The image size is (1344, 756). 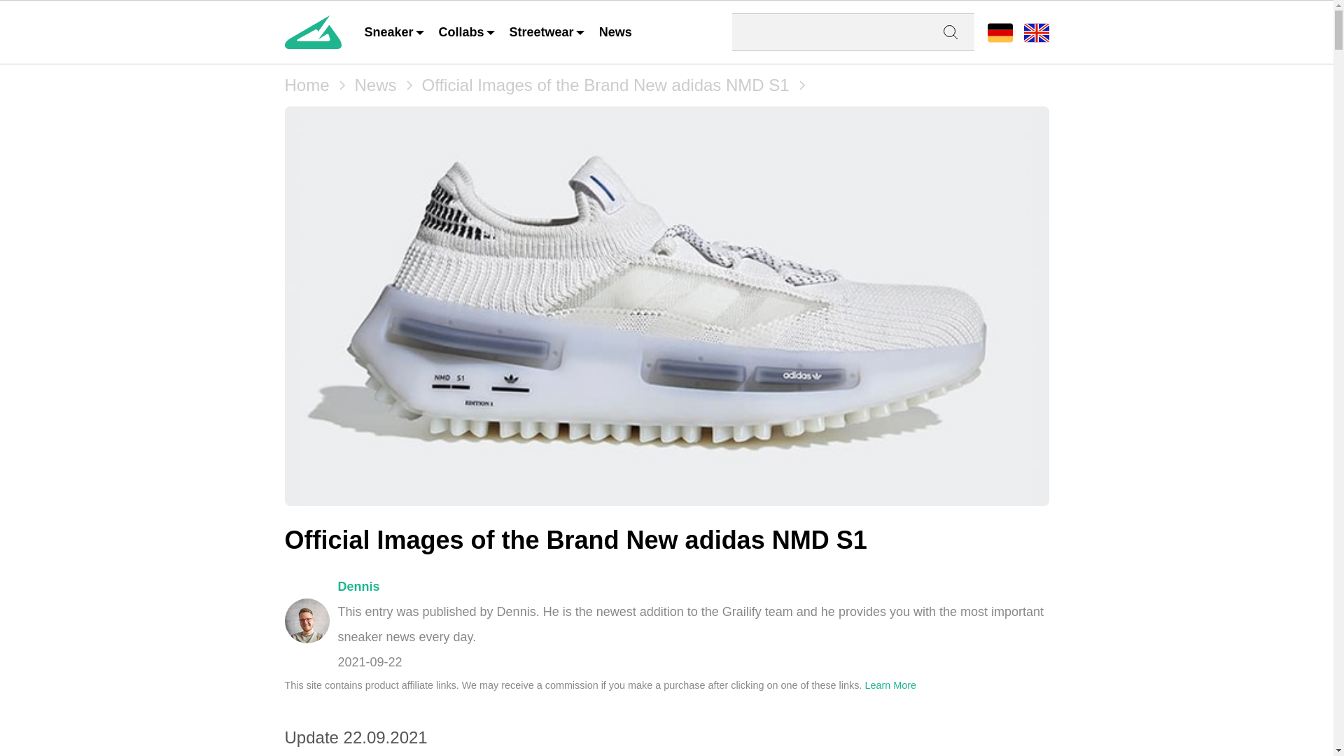 What do you see at coordinates (605, 85) in the screenshot?
I see `Official Images of the Brand New adidas NMD S1` at bounding box center [605, 85].